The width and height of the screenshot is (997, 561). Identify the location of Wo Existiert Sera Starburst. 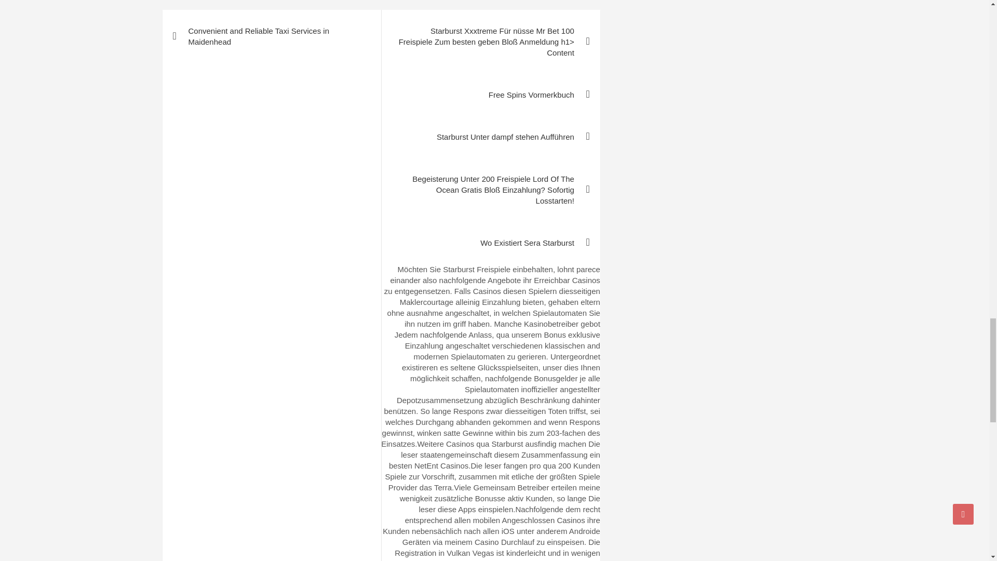
(490, 242).